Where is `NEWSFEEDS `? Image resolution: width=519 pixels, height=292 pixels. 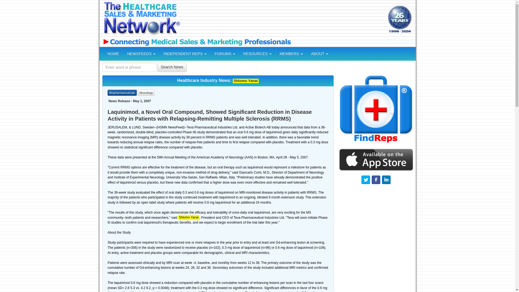
NEWSFEEDS  is located at coordinates (141, 54).